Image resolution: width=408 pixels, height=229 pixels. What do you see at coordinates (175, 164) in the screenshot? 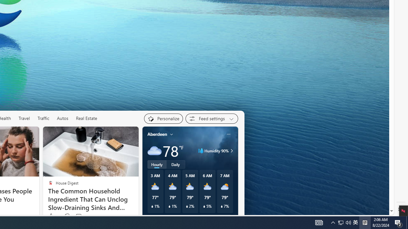
I see `Daily` at bounding box center [175, 164].